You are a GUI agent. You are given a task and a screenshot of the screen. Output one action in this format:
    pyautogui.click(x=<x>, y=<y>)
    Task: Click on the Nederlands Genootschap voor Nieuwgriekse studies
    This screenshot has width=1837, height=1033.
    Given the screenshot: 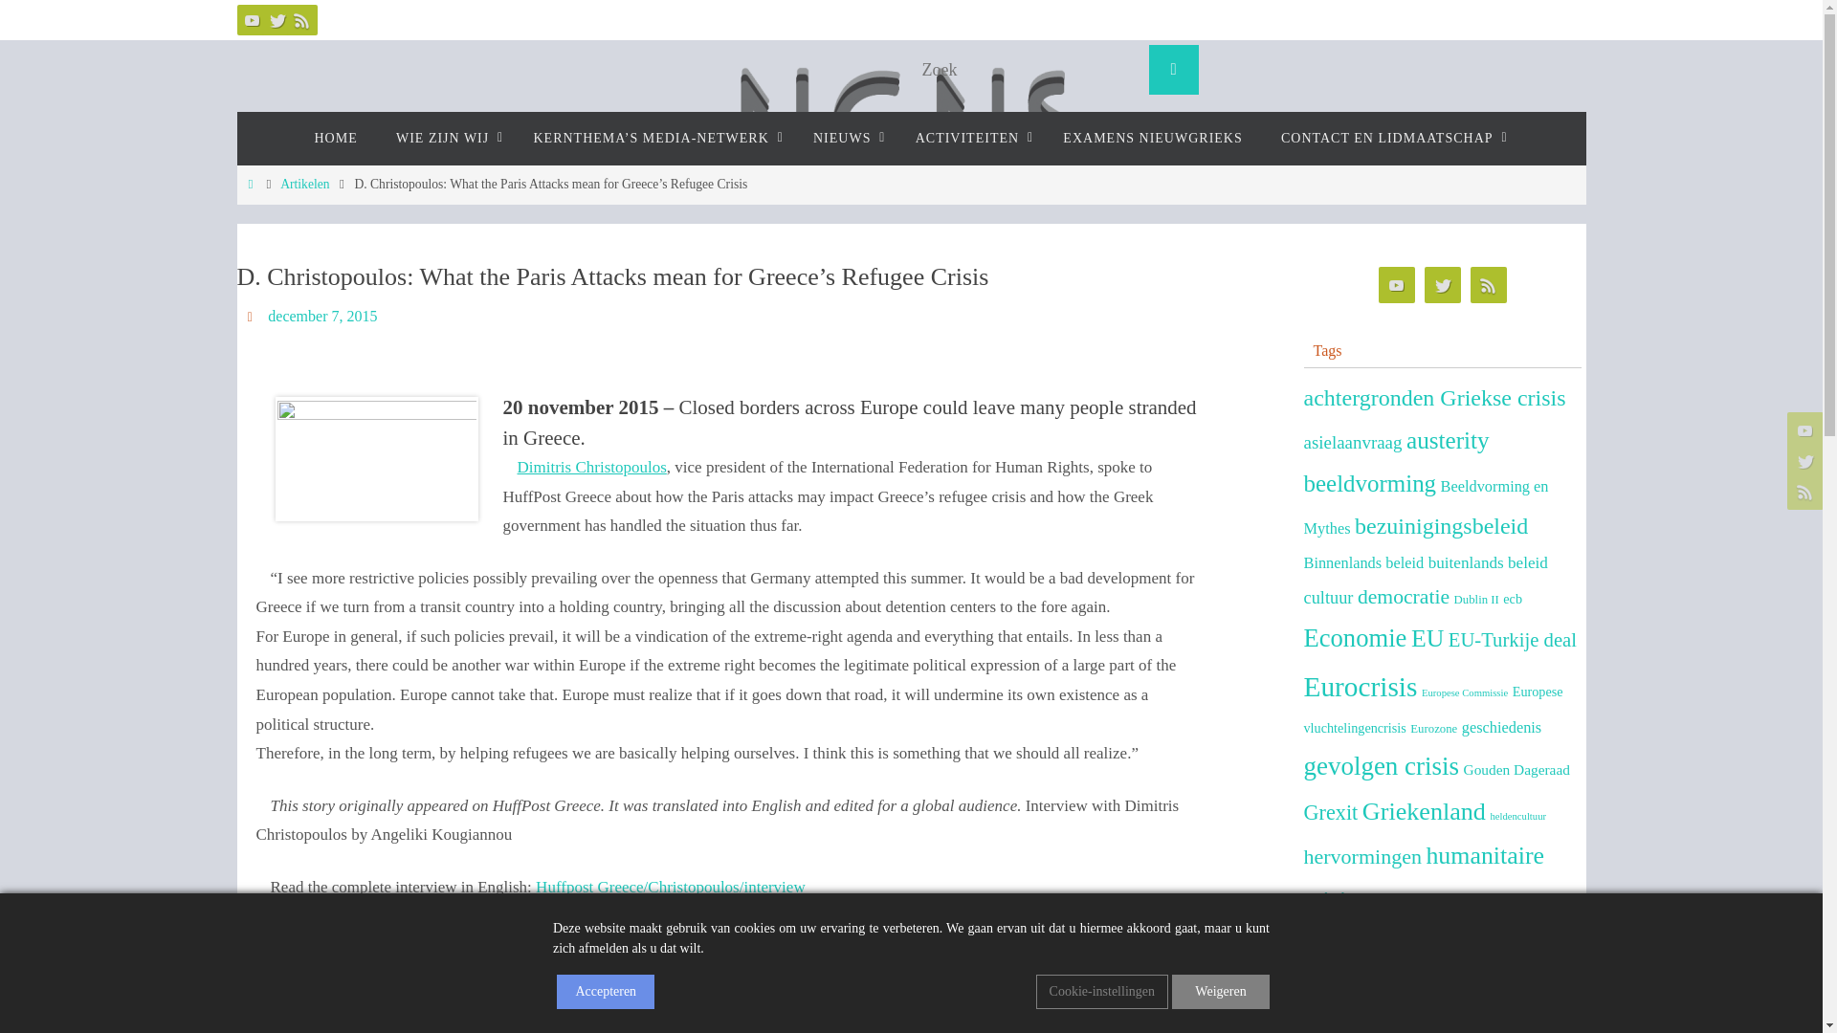 What is the action you would take?
    pyautogui.click(x=910, y=159)
    